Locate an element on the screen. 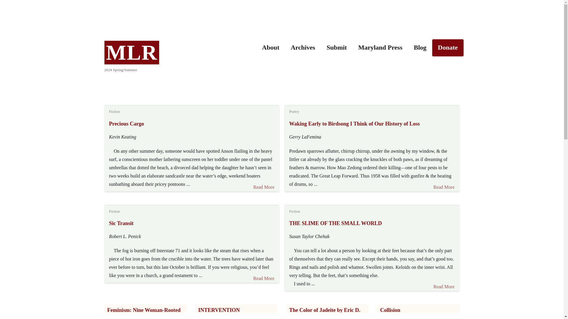  Read More is located at coordinates (262, 278).